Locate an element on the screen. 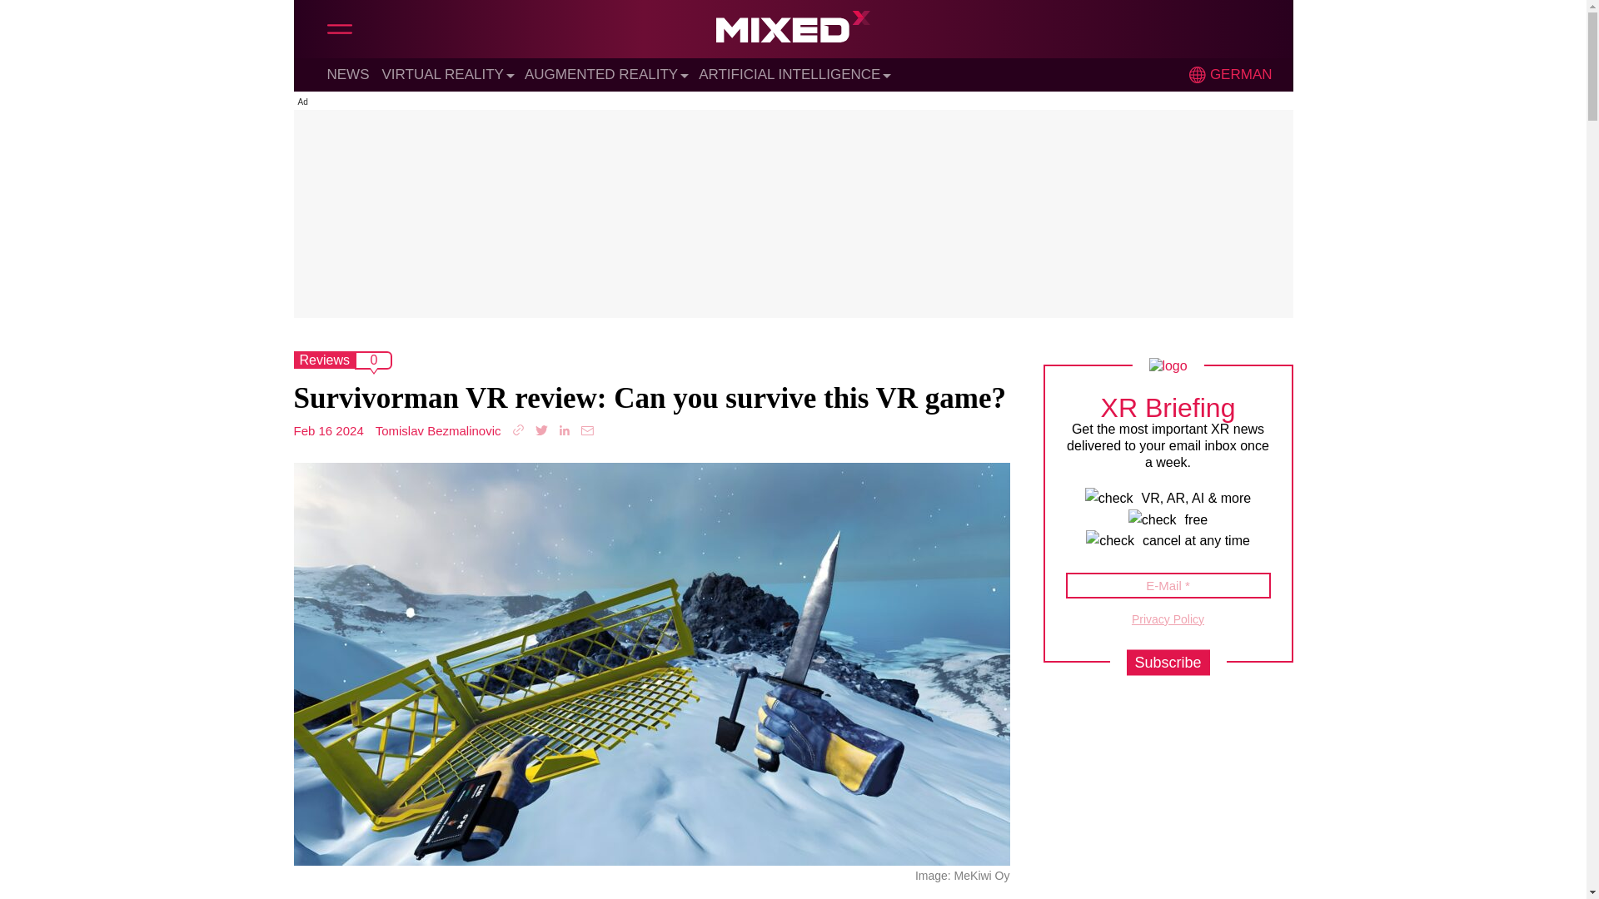 The width and height of the screenshot is (1599, 899). german is located at coordinates (1198, 75).